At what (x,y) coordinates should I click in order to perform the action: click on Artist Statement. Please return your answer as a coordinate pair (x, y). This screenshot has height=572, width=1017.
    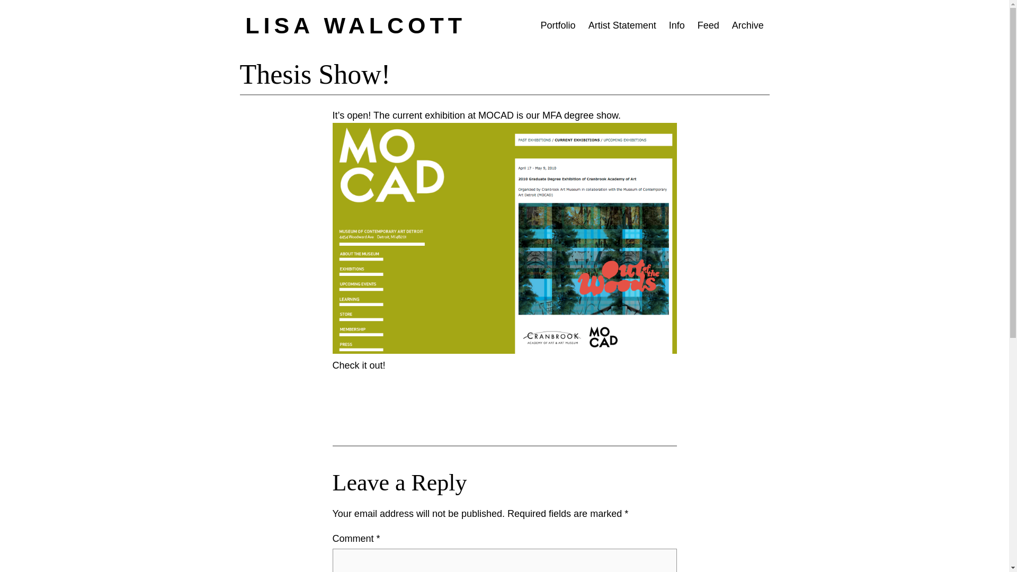
    Looking at the image, I should click on (622, 25).